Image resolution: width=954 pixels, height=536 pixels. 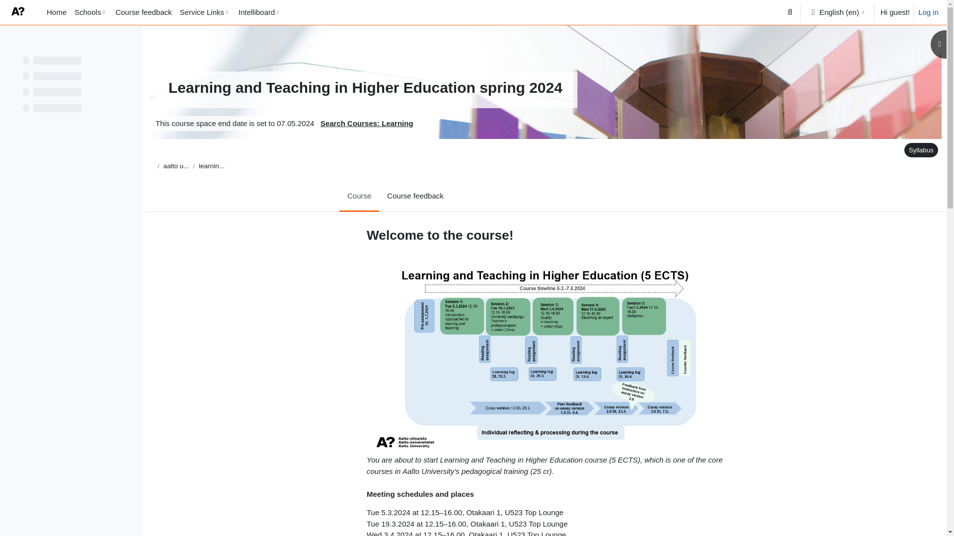 What do you see at coordinates (57, 12) in the screenshot?
I see `Home` at bounding box center [57, 12].